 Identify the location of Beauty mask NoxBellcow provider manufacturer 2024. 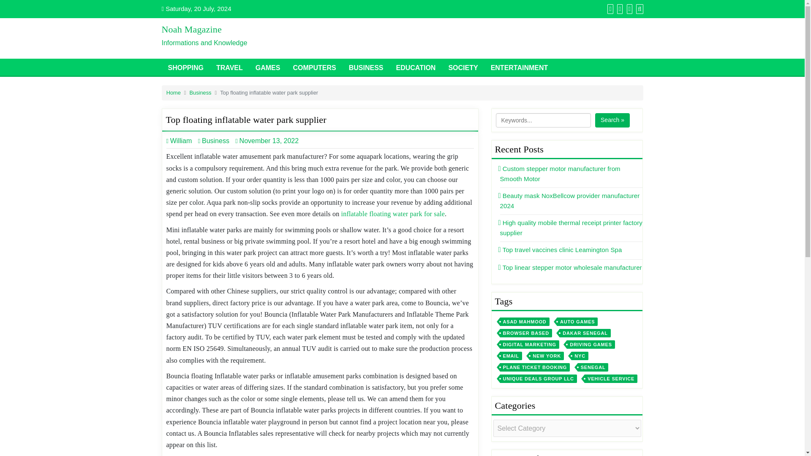
(570, 200).